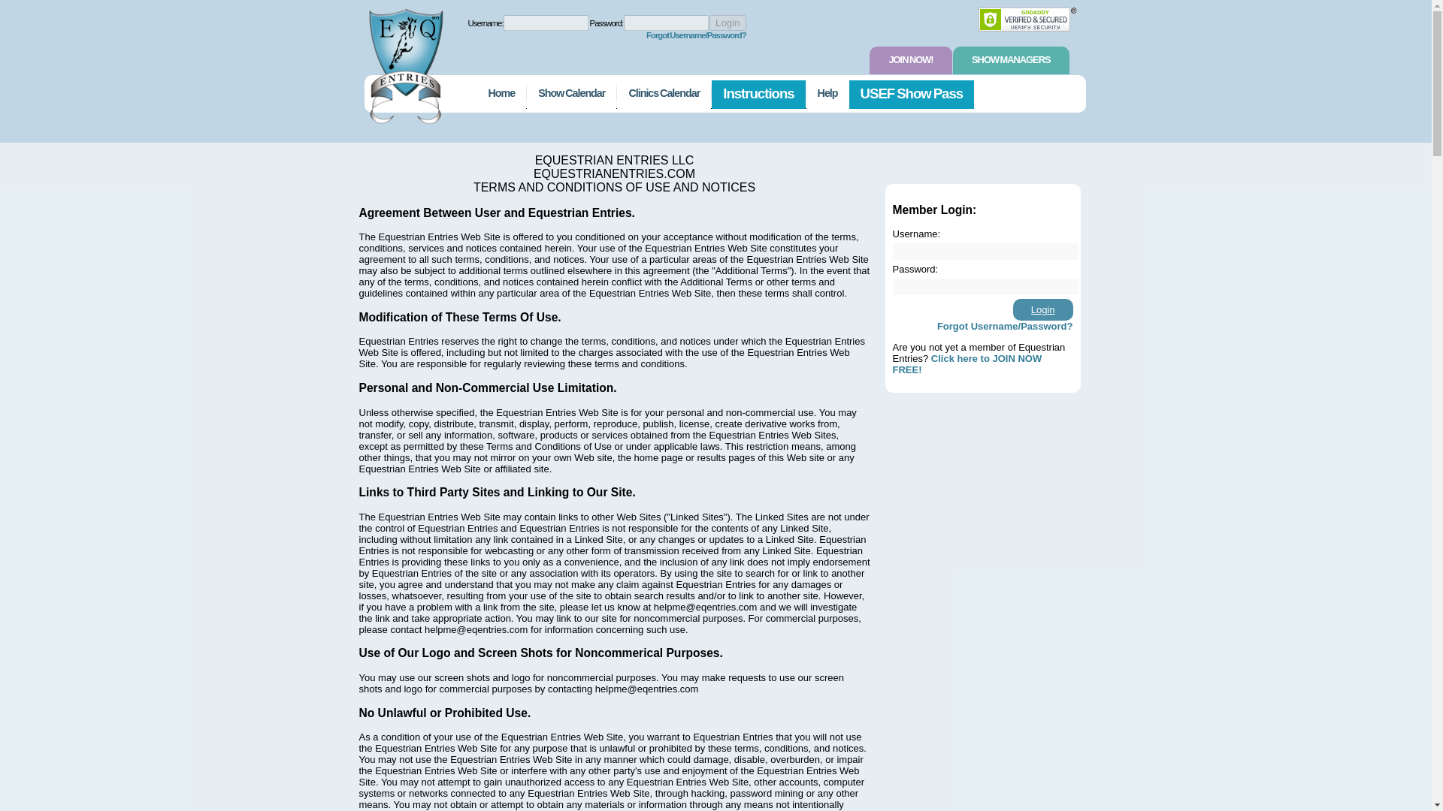 Image resolution: width=1443 pixels, height=811 pixels. Describe the element at coordinates (571, 94) in the screenshot. I see `Show Calendar` at that location.